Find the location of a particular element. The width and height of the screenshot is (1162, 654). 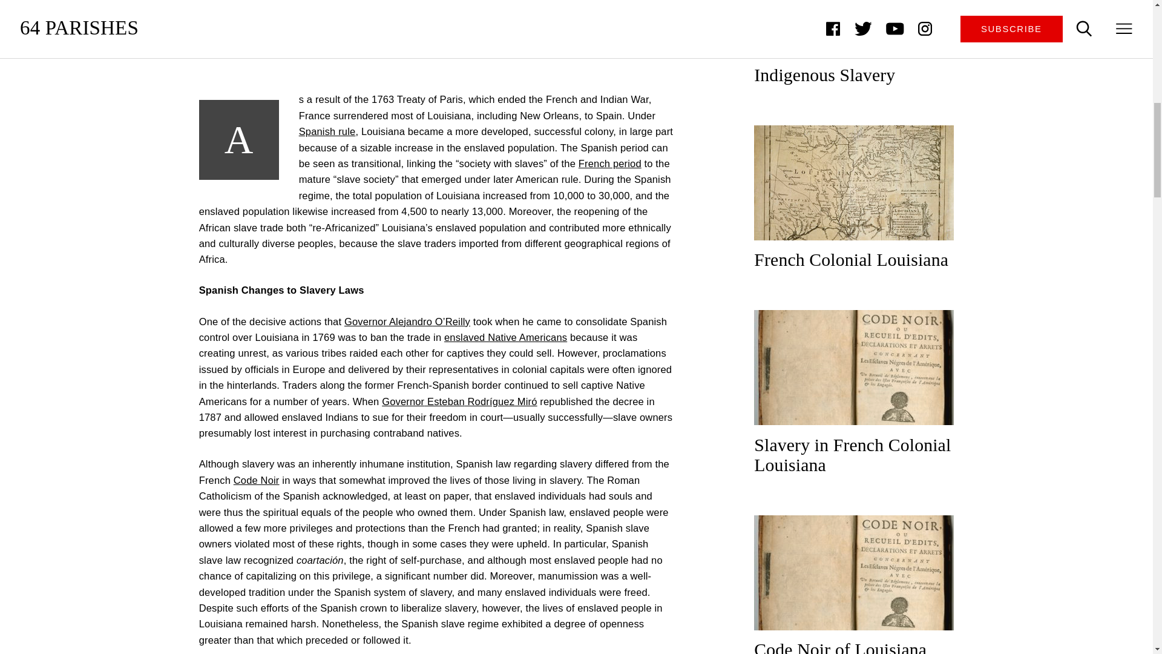

Governo is located at coordinates (363, 321).